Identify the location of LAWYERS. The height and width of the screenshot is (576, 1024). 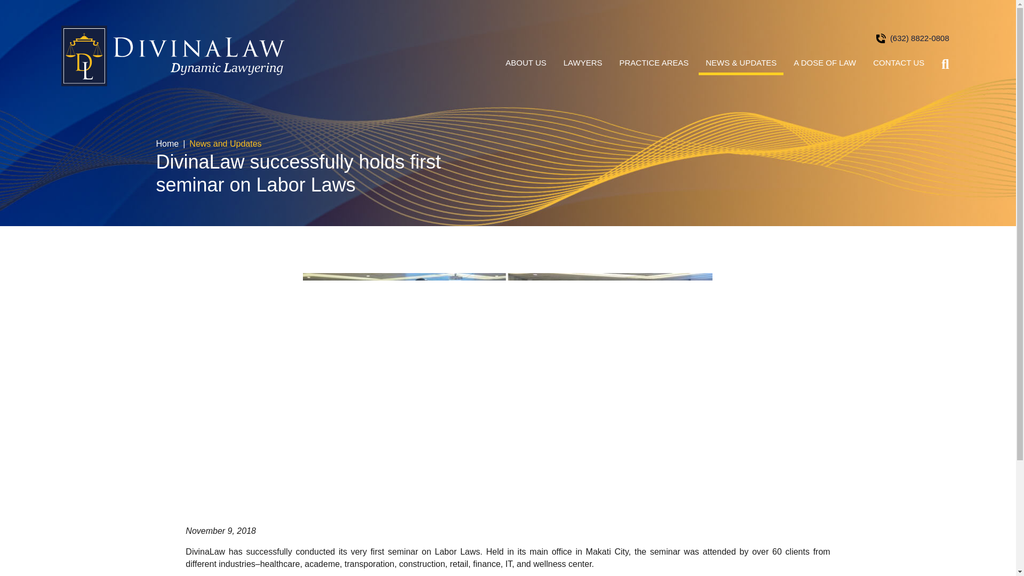
(583, 66).